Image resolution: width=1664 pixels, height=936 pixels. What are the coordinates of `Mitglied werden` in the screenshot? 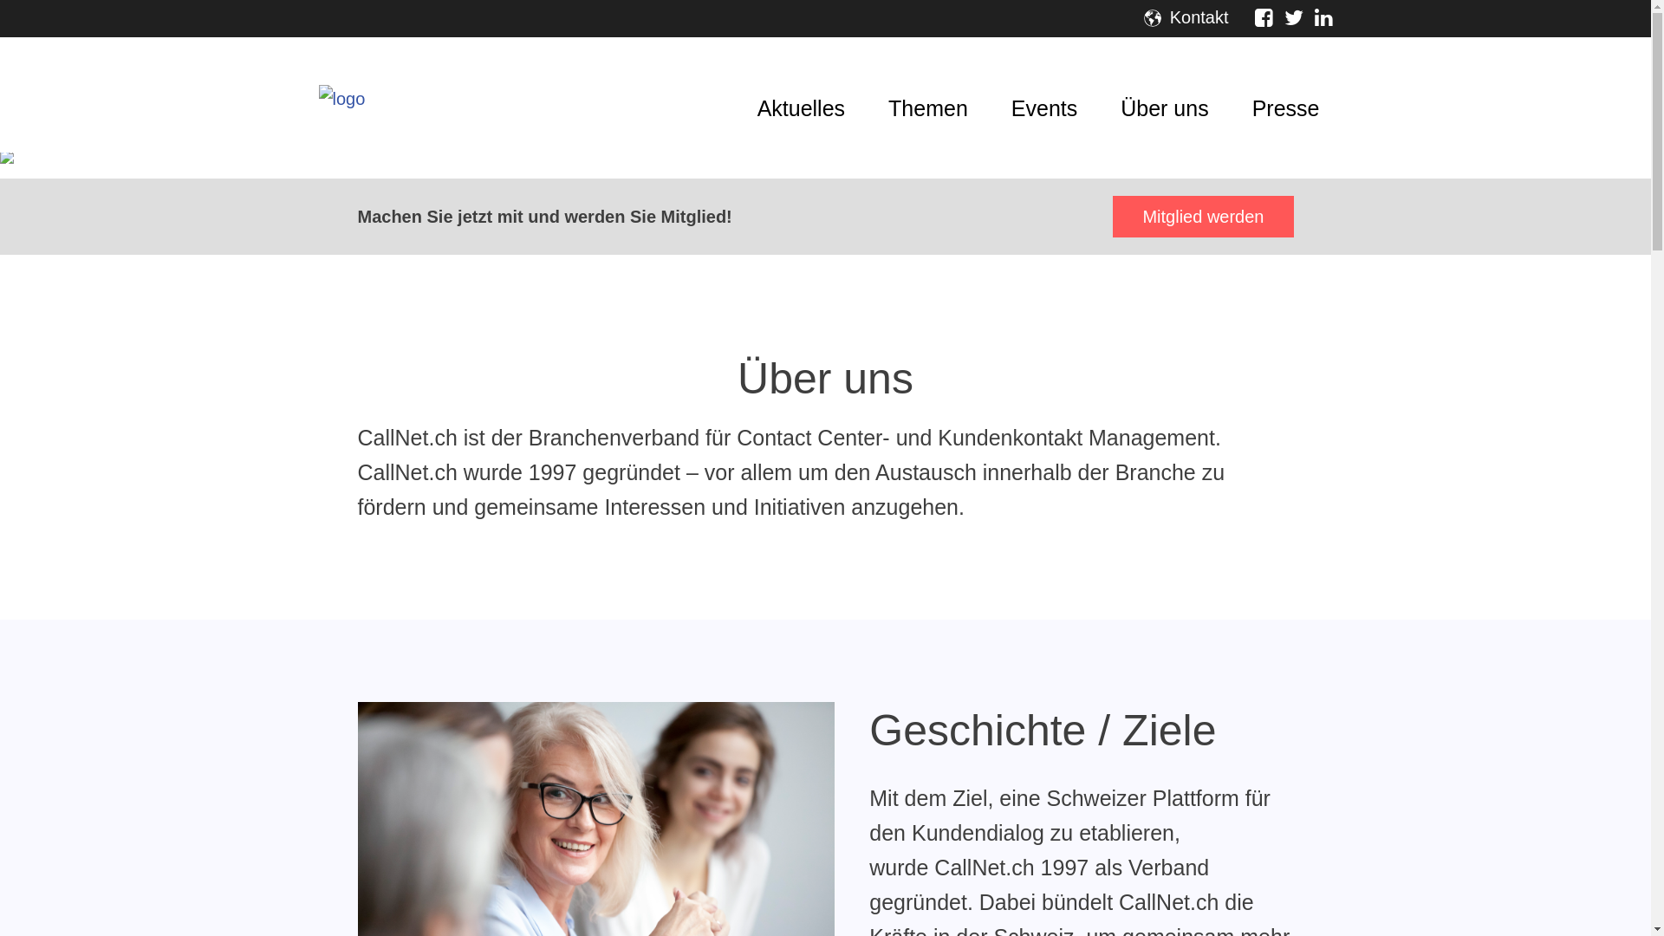 It's located at (1203, 217).